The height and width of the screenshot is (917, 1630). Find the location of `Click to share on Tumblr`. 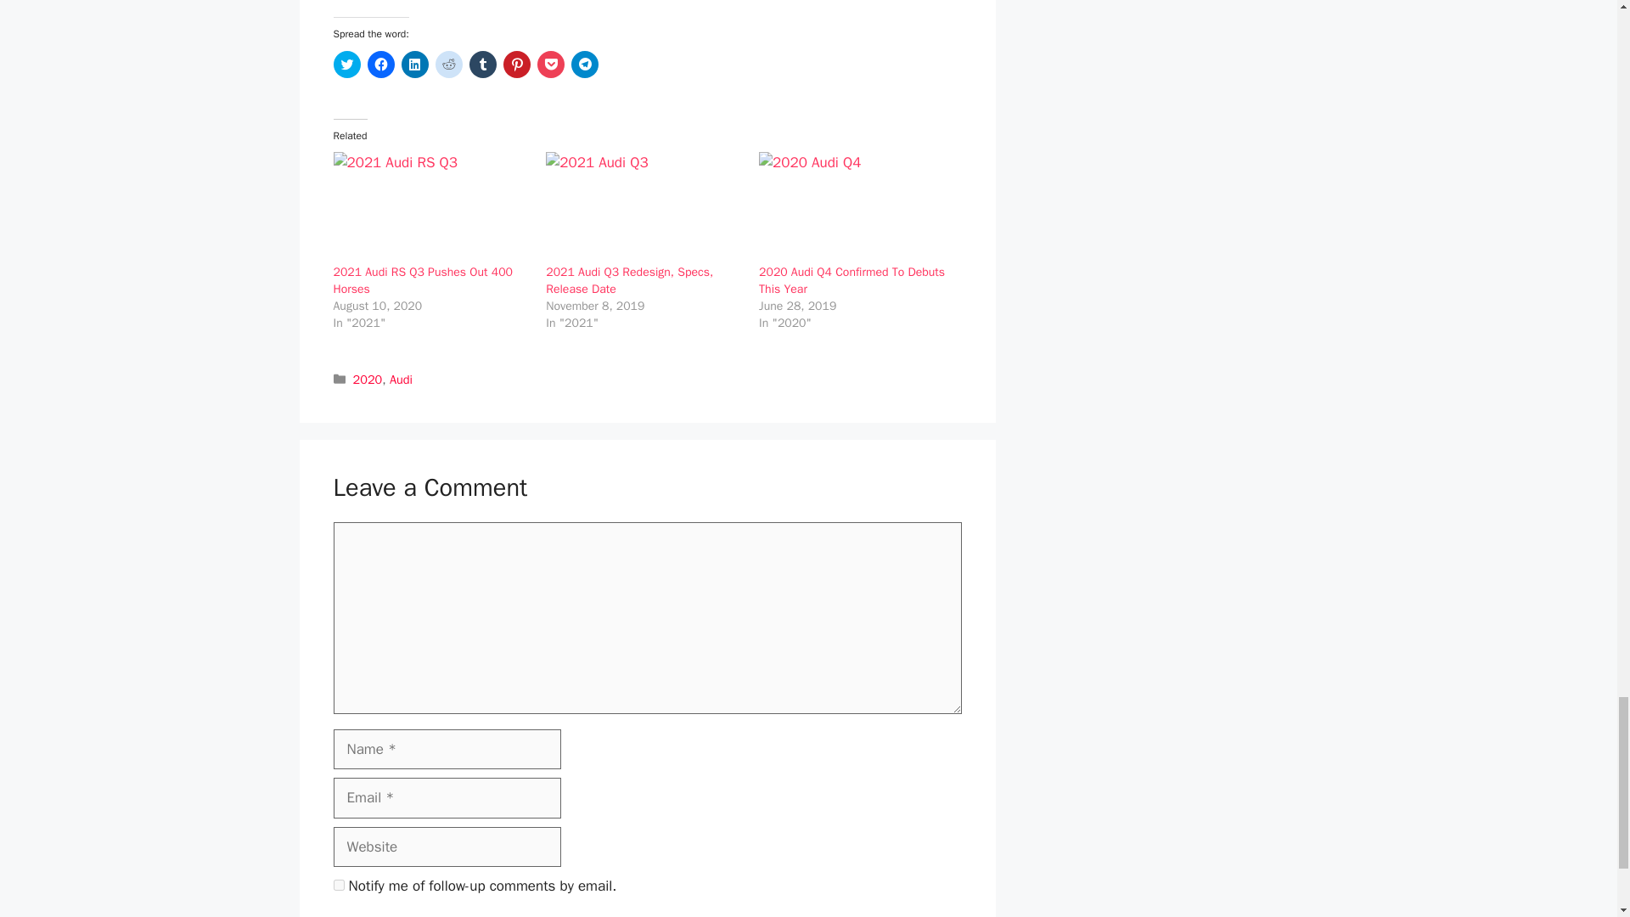

Click to share on Tumblr is located at coordinates (482, 65).